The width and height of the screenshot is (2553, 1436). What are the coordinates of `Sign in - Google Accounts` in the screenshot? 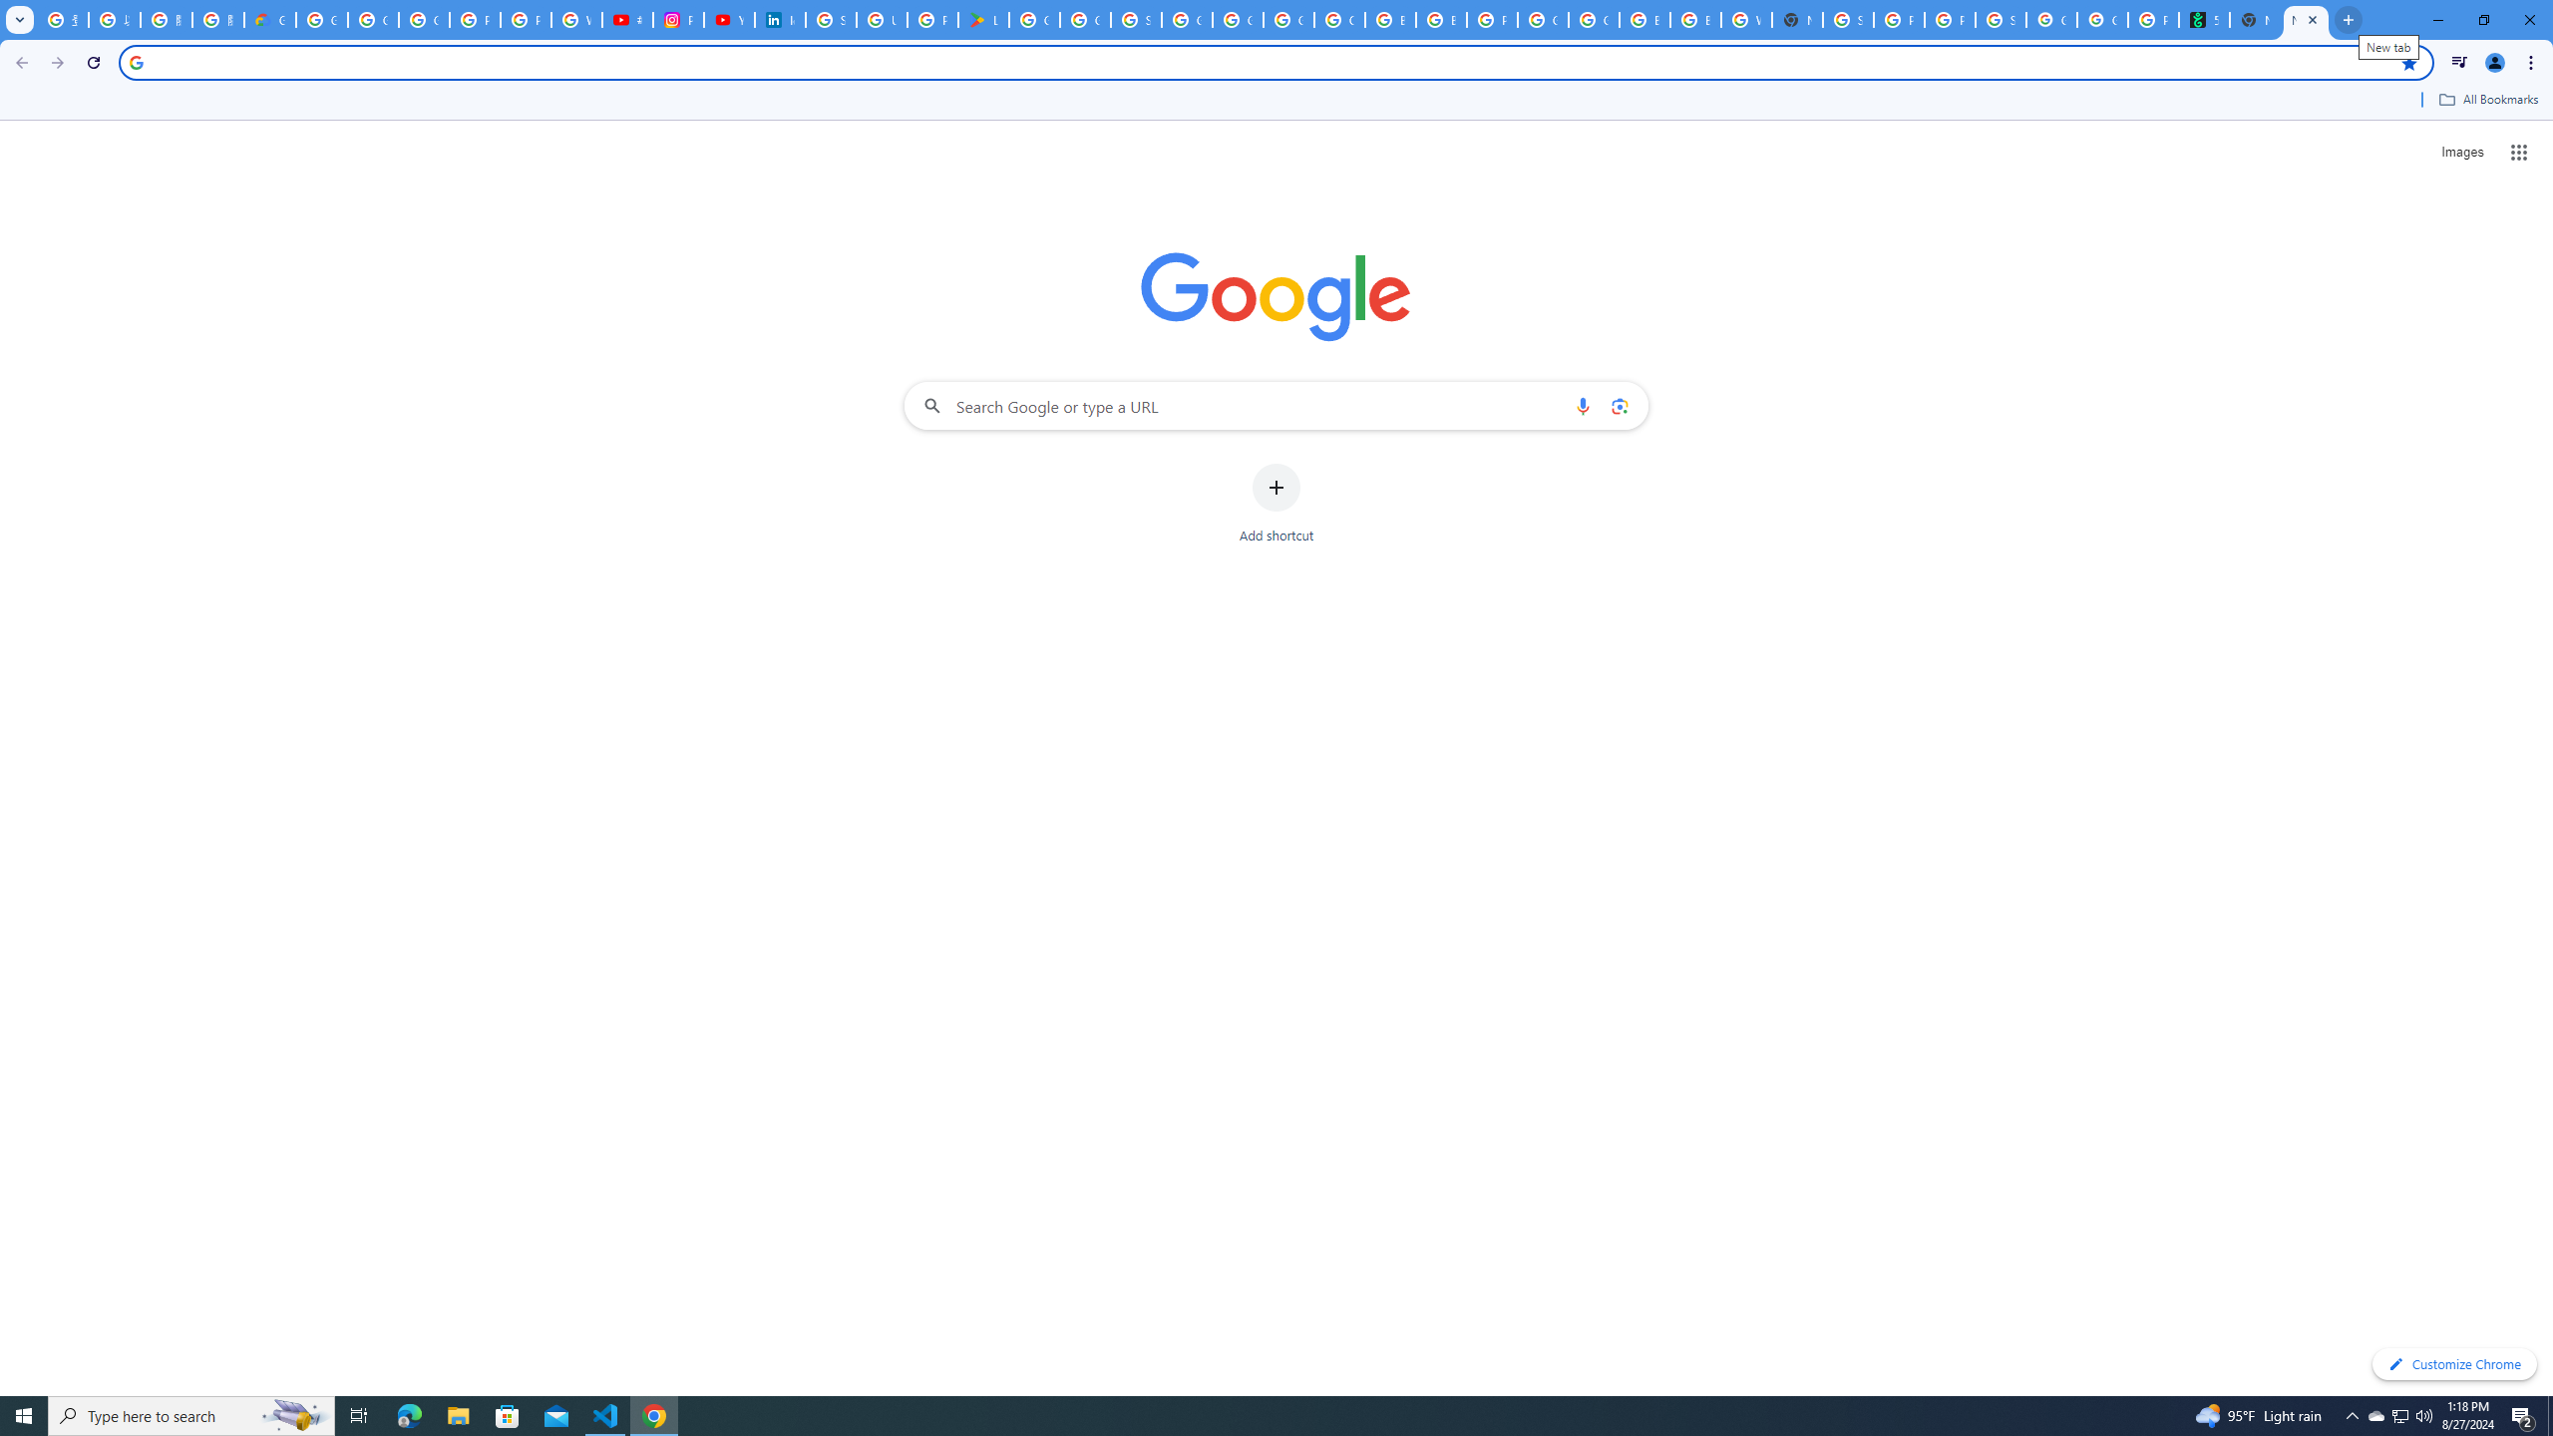 It's located at (830, 20).